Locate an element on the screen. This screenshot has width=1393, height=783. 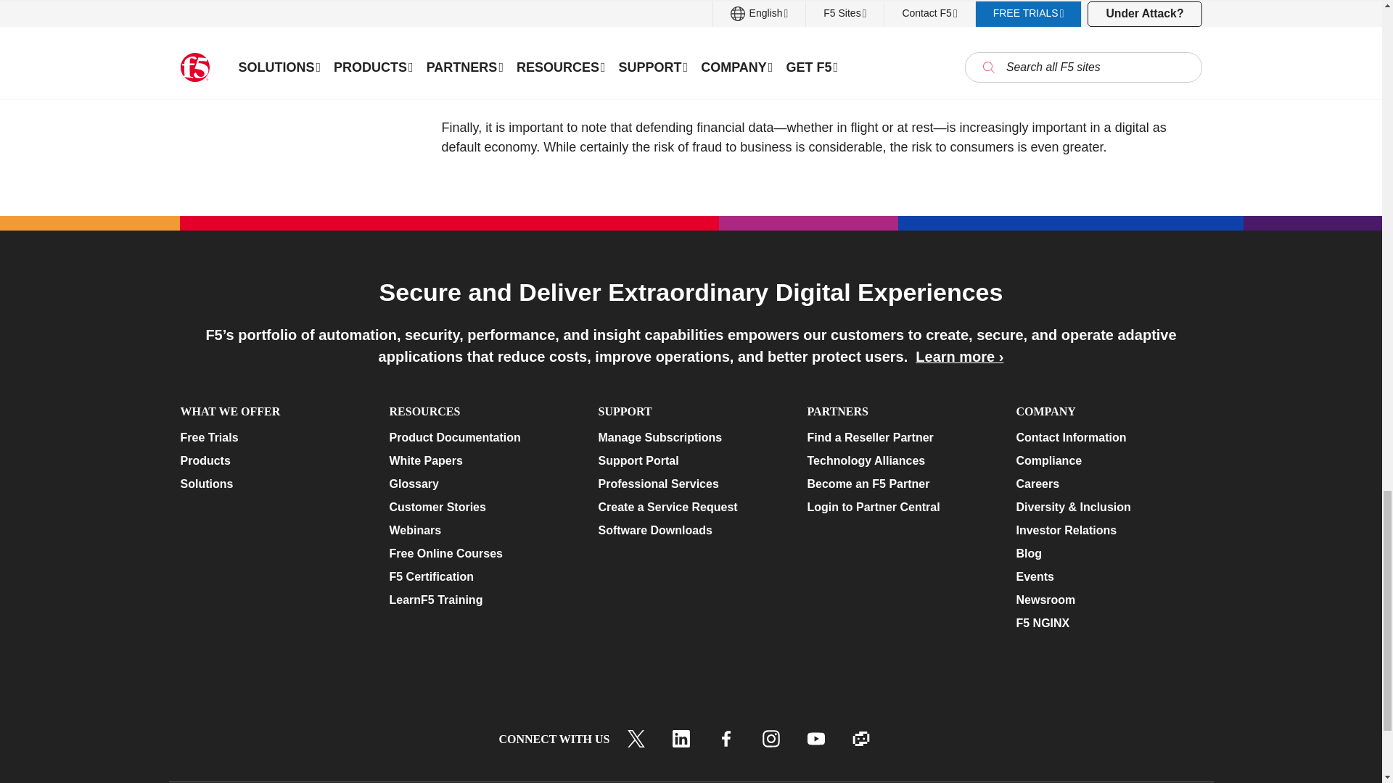
API security controls baked into the API gateway is located at coordinates (961, 88).